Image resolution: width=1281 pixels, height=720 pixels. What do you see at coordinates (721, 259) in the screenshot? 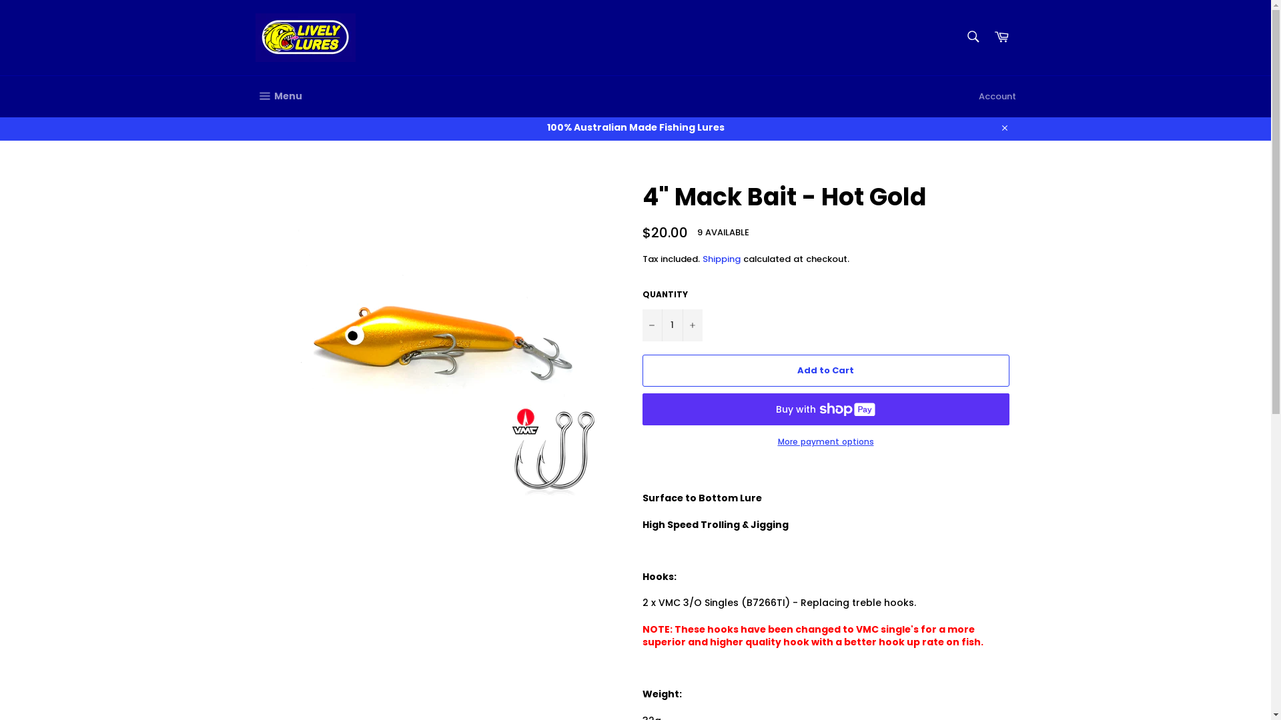
I see `Shipping` at bounding box center [721, 259].